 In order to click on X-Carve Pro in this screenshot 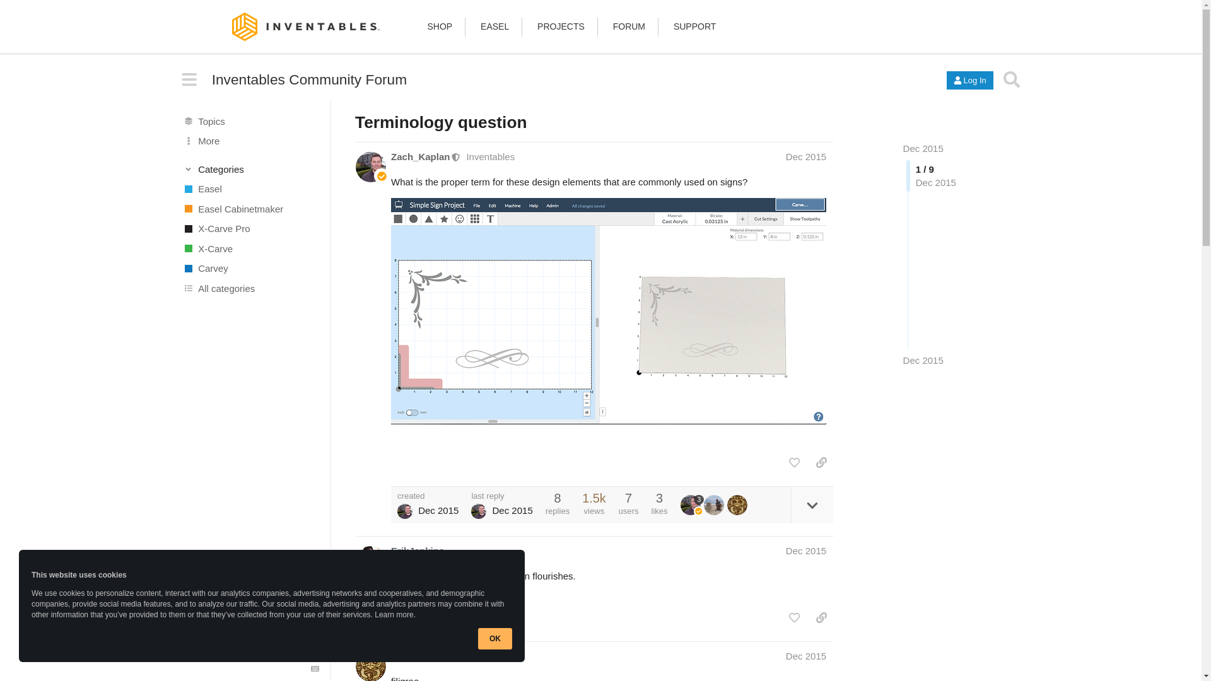, I will do `click(250, 228)`.